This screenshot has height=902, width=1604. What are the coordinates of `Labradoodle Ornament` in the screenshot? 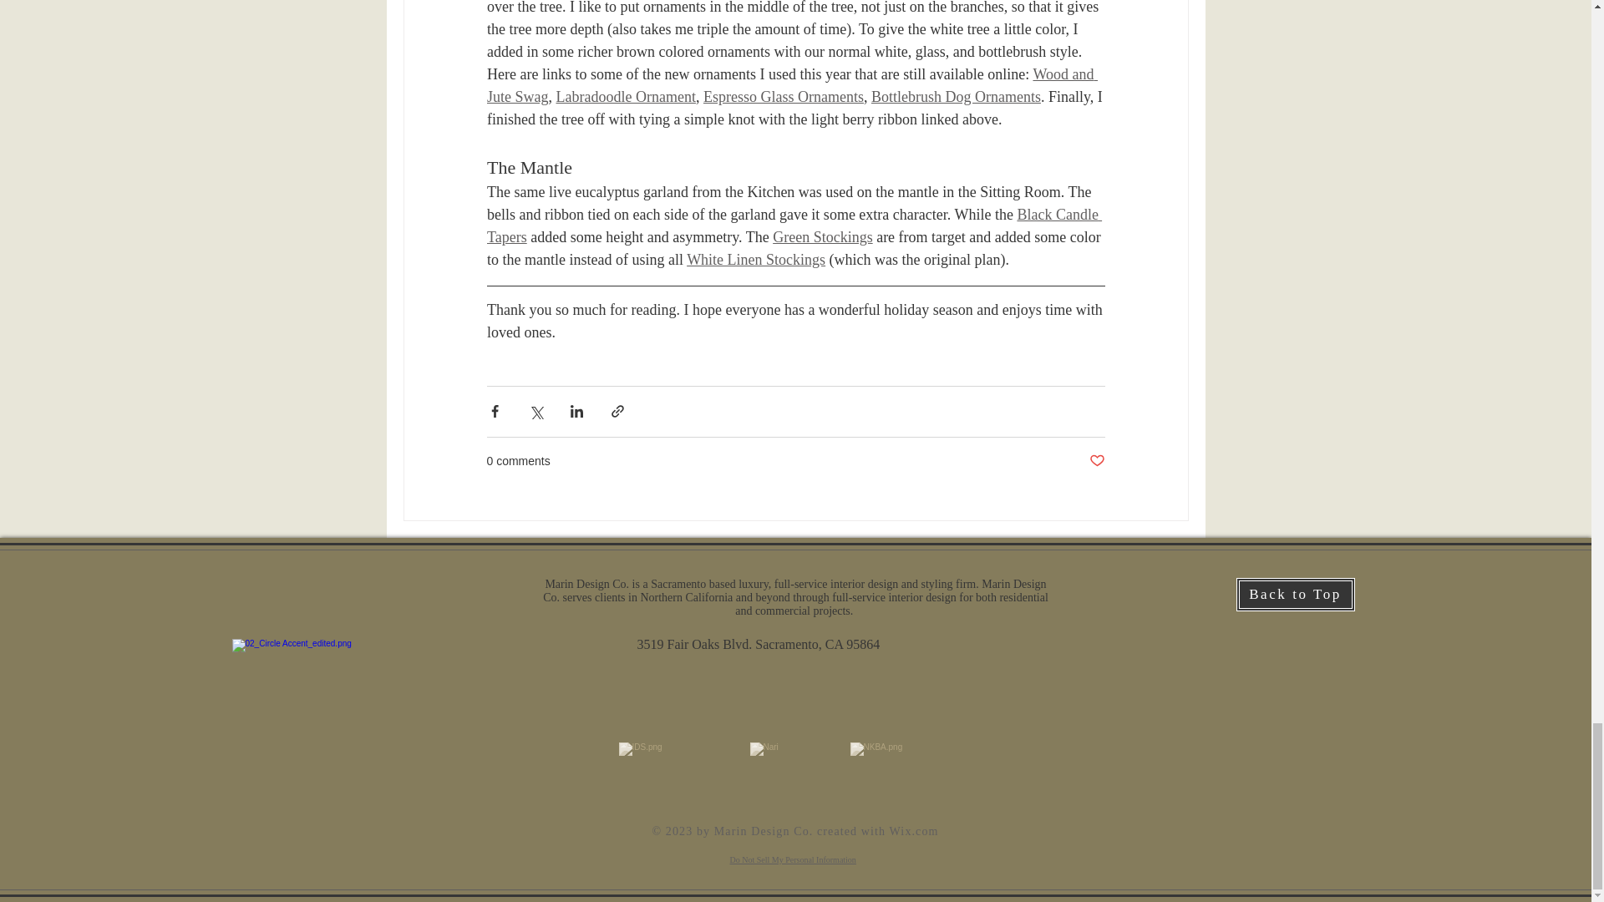 It's located at (625, 97).